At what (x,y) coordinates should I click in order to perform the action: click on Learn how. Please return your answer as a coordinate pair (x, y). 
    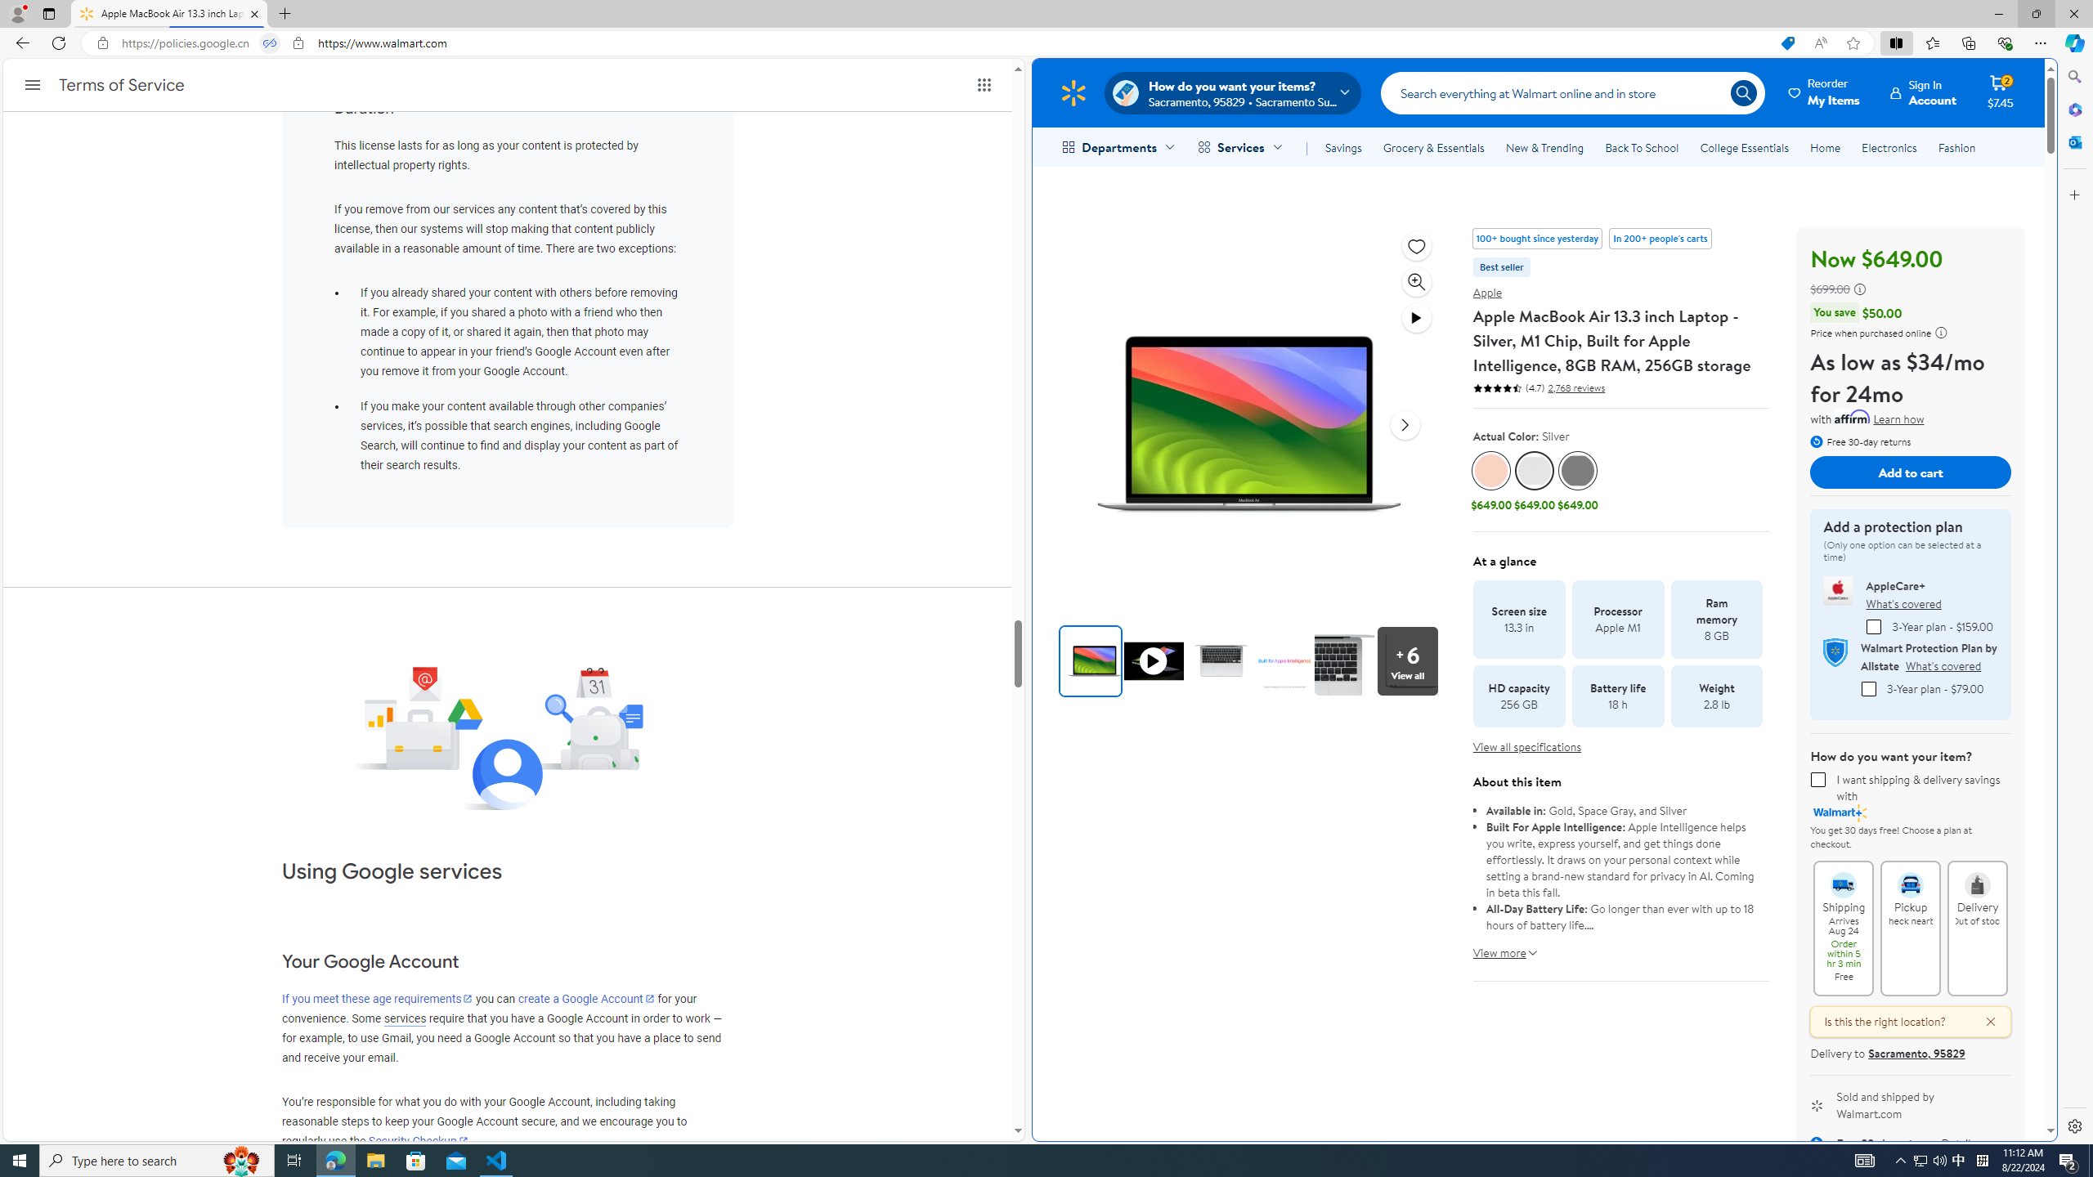
    Looking at the image, I should click on (1899, 419).